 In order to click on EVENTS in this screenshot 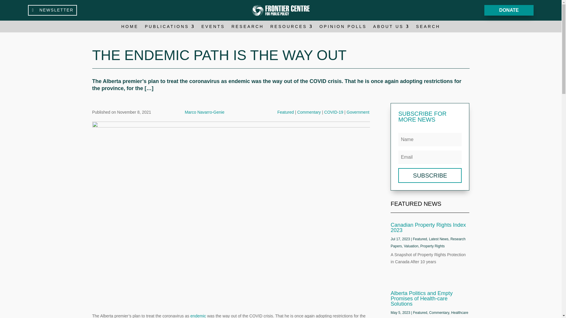, I will do `click(213, 28)`.